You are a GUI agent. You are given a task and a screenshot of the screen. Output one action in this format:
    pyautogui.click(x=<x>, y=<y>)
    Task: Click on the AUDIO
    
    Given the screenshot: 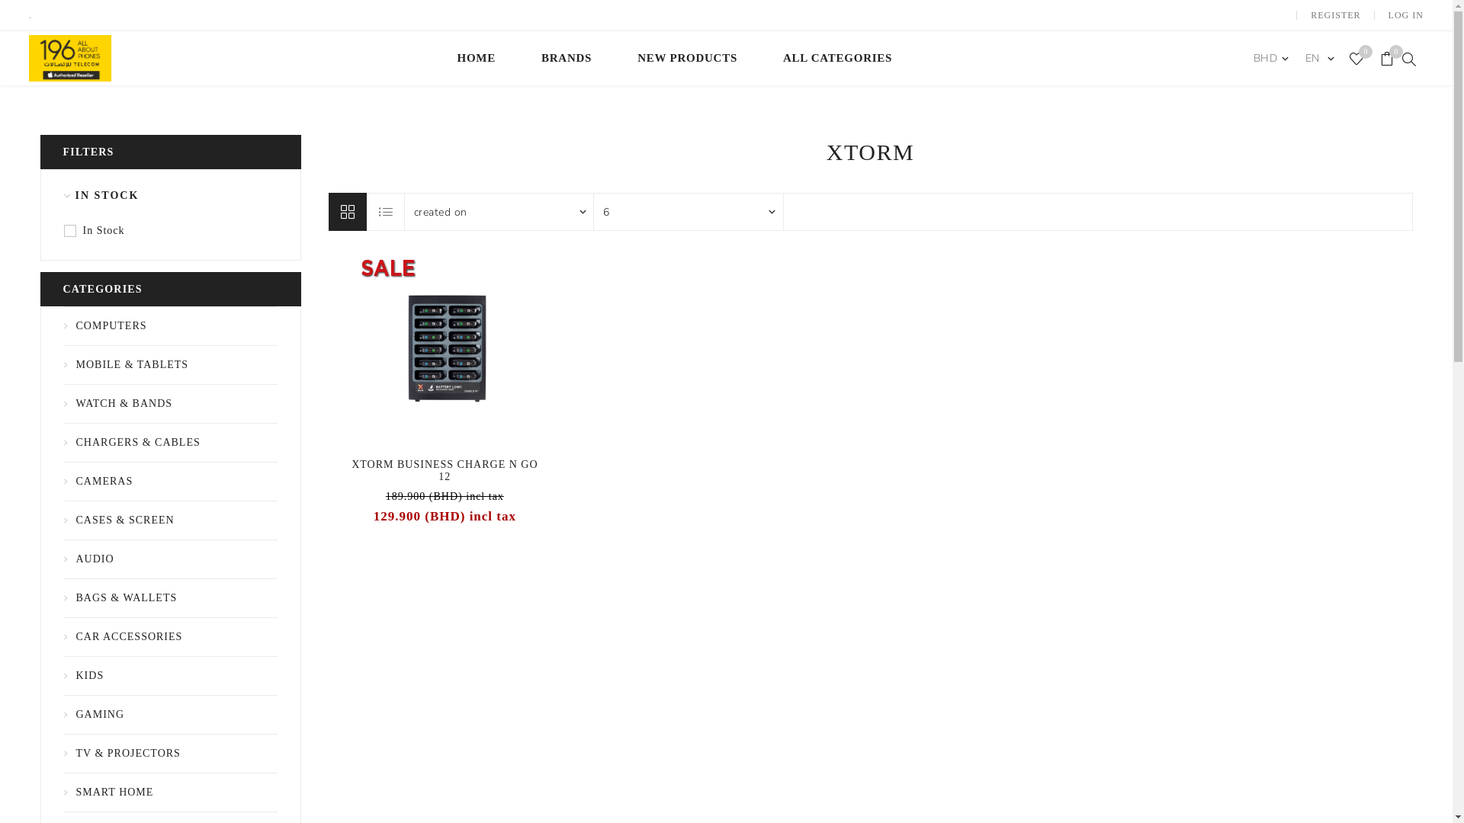 What is the action you would take?
    pyautogui.click(x=171, y=559)
    